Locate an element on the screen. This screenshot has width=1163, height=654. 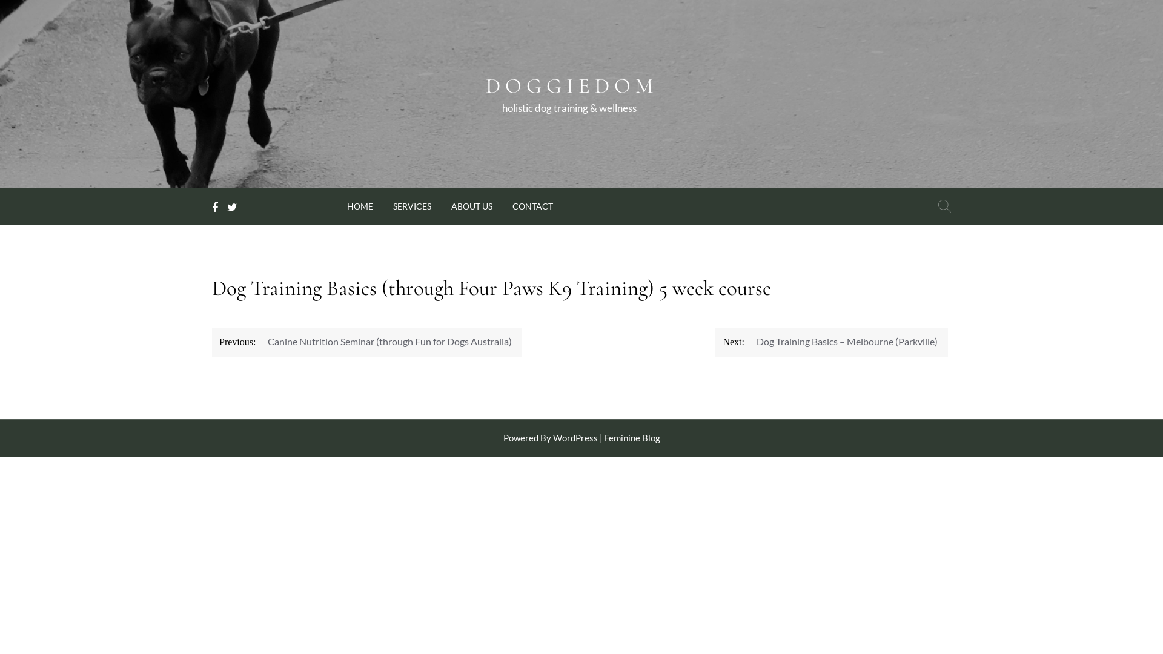
SERVICES is located at coordinates (412, 205).